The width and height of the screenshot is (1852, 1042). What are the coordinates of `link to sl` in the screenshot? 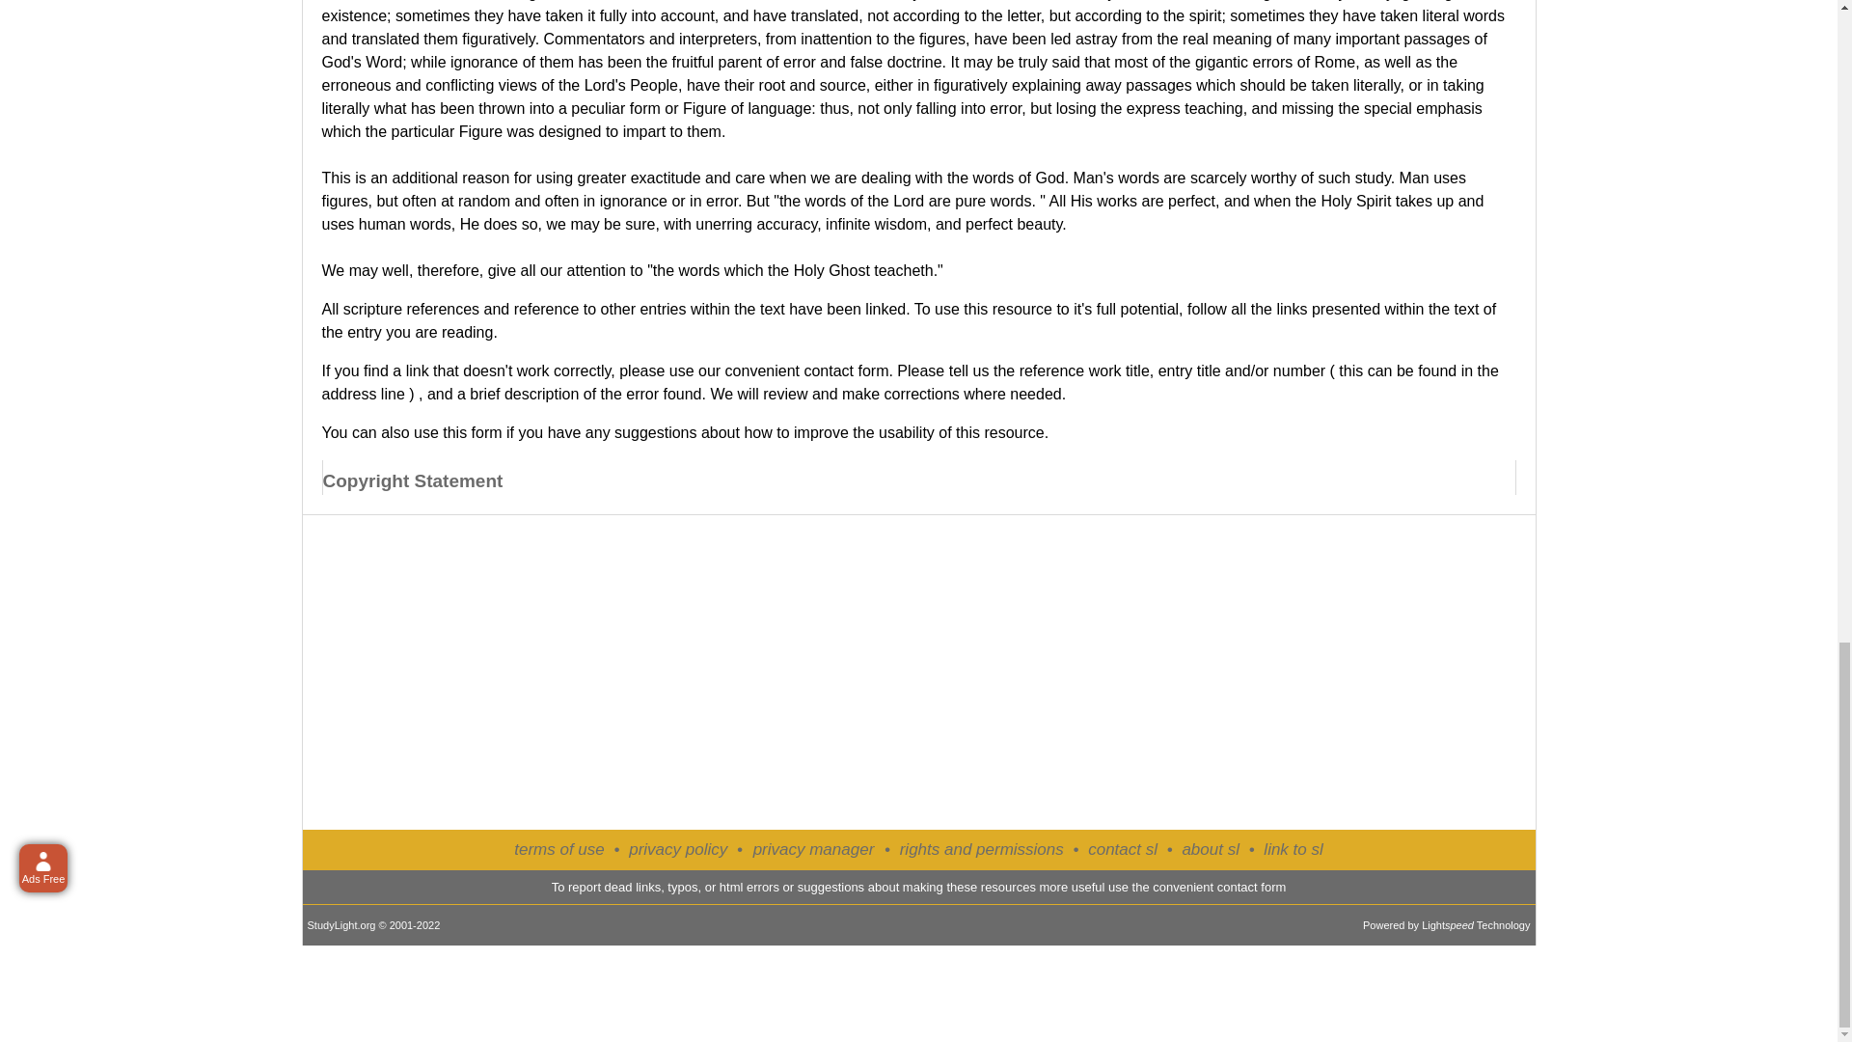 It's located at (1293, 849).